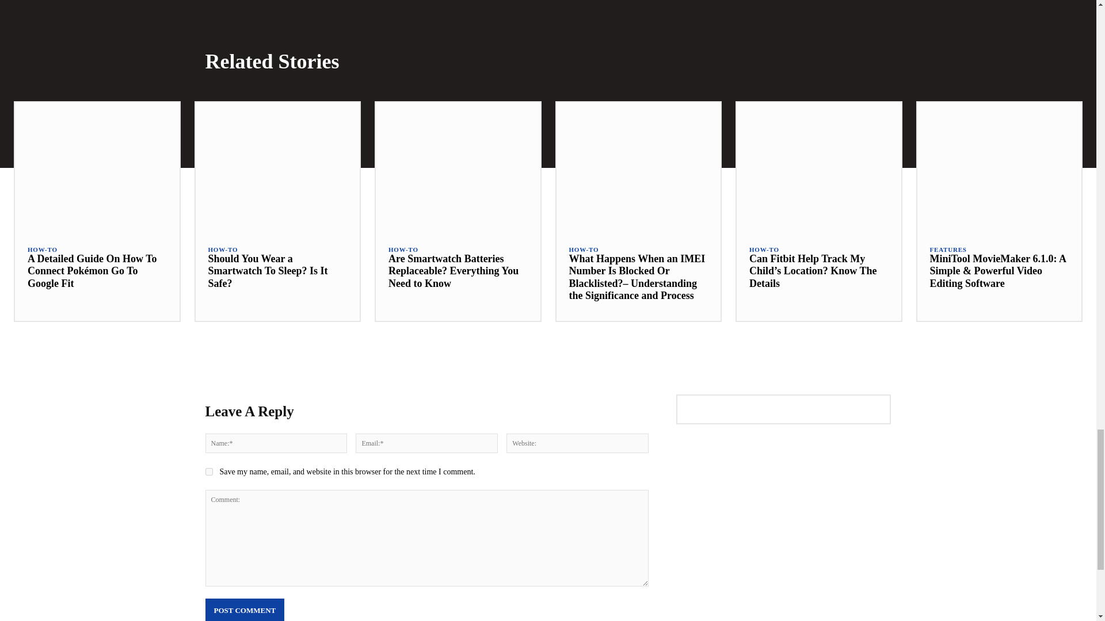 The image size is (1105, 621). What do you see at coordinates (277, 168) in the screenshot?
I see `Should You Wear a Smartwatch To Sleep? Is It Safe?` at bounding box center [277, 168].